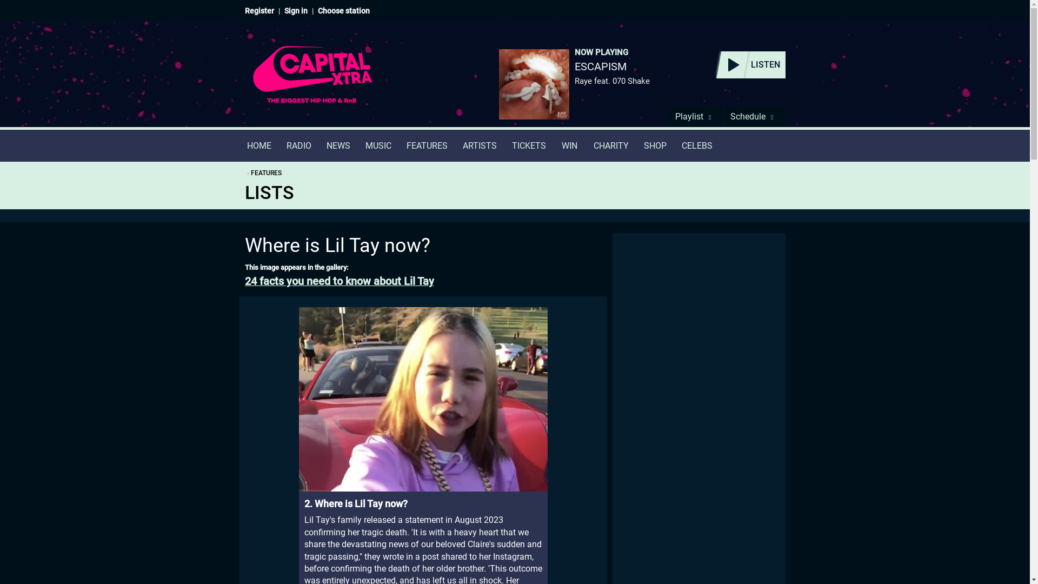  I want to click on 24 facts you need to know about Lil Tay, so click(422, 281).